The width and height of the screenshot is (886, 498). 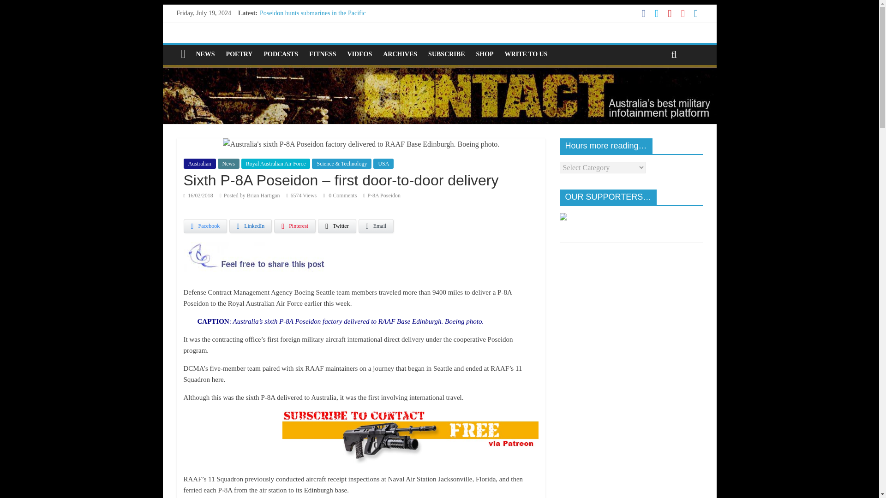 What do you see at coordinates (199, 164) in the screenshot?
I see `Australian` at bounding box center [199, 164].